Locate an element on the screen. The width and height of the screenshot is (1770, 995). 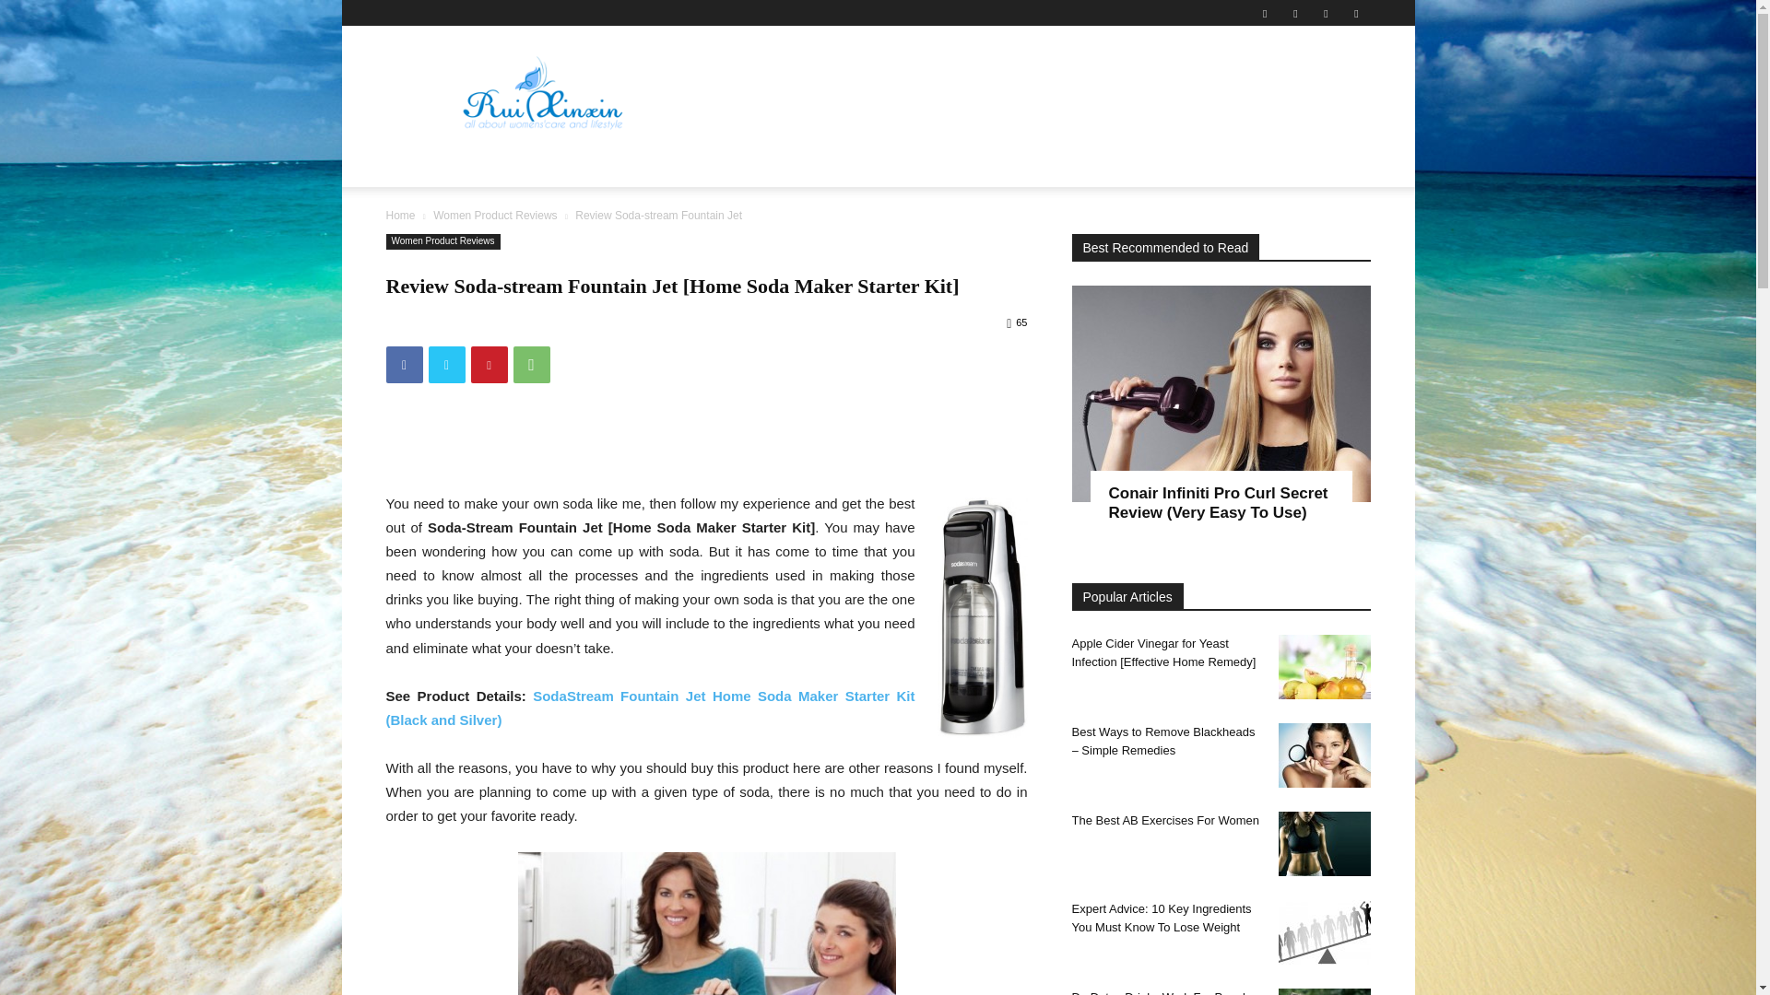
Delicious is located at coordinates (1265, 13).